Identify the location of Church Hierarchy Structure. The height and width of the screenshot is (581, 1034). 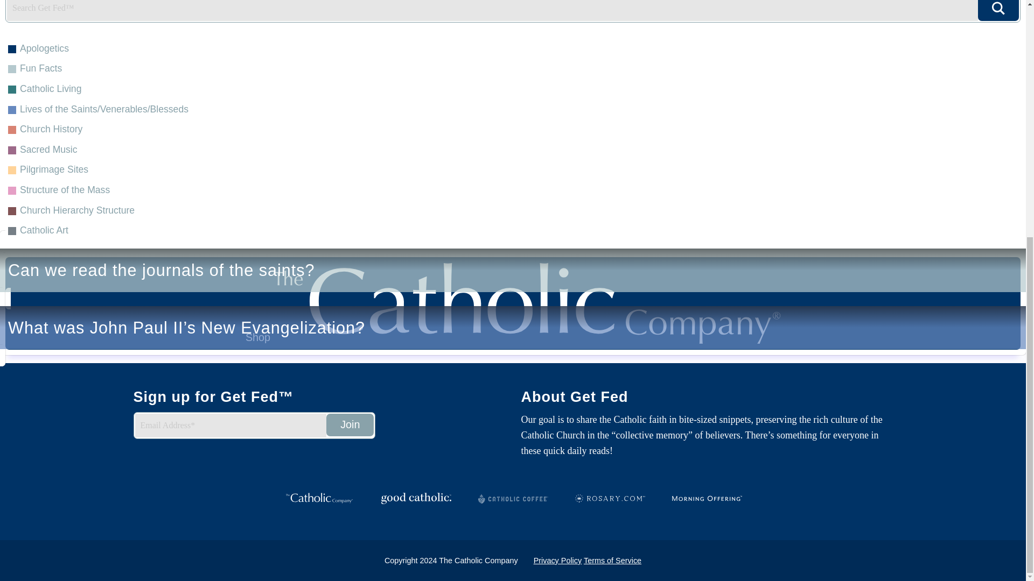
(513, 46).